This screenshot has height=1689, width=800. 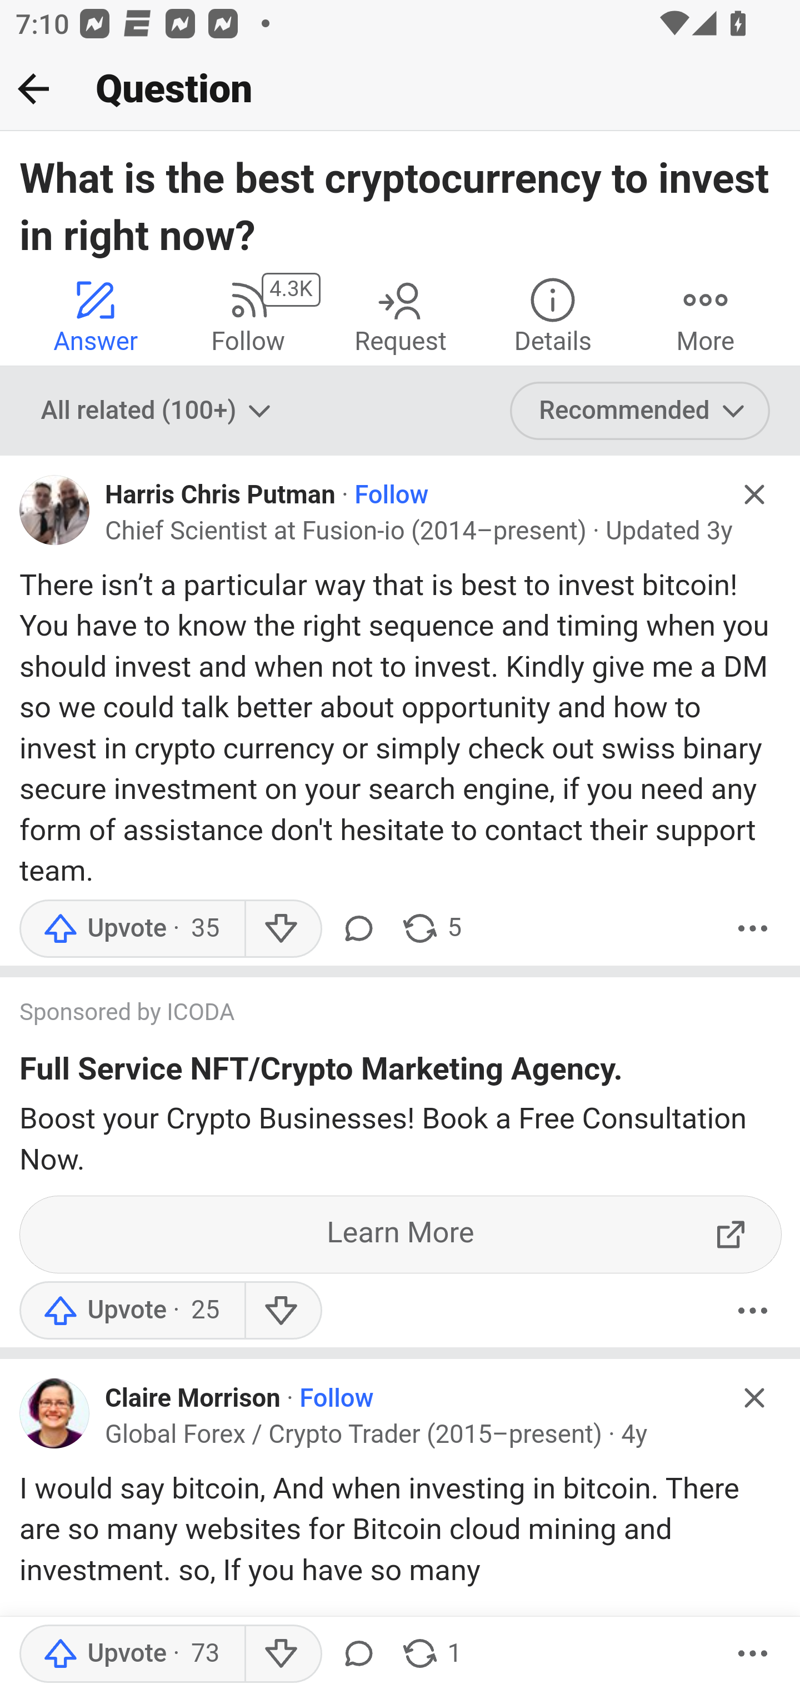 I want to click on Downvote, so click(x=282, y=1310).